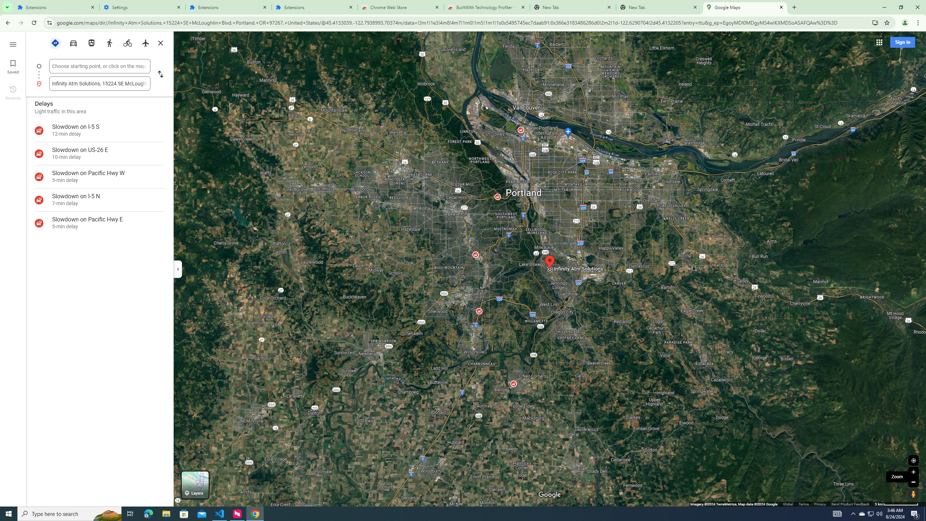 Image resolution: width=926 pixels, height=521 pixels. What do you see at coordinates (913, 494) in the screenshot?
I see `Show Street View coverage` at bounding box center [913, 494].